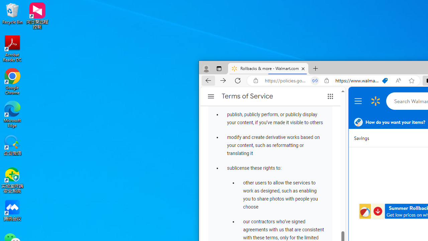  What do you see at coordinates (268, 69) in the screenshot?
I see `Rollbacks & more - Walmart.com` at bounding box center [268, 69].